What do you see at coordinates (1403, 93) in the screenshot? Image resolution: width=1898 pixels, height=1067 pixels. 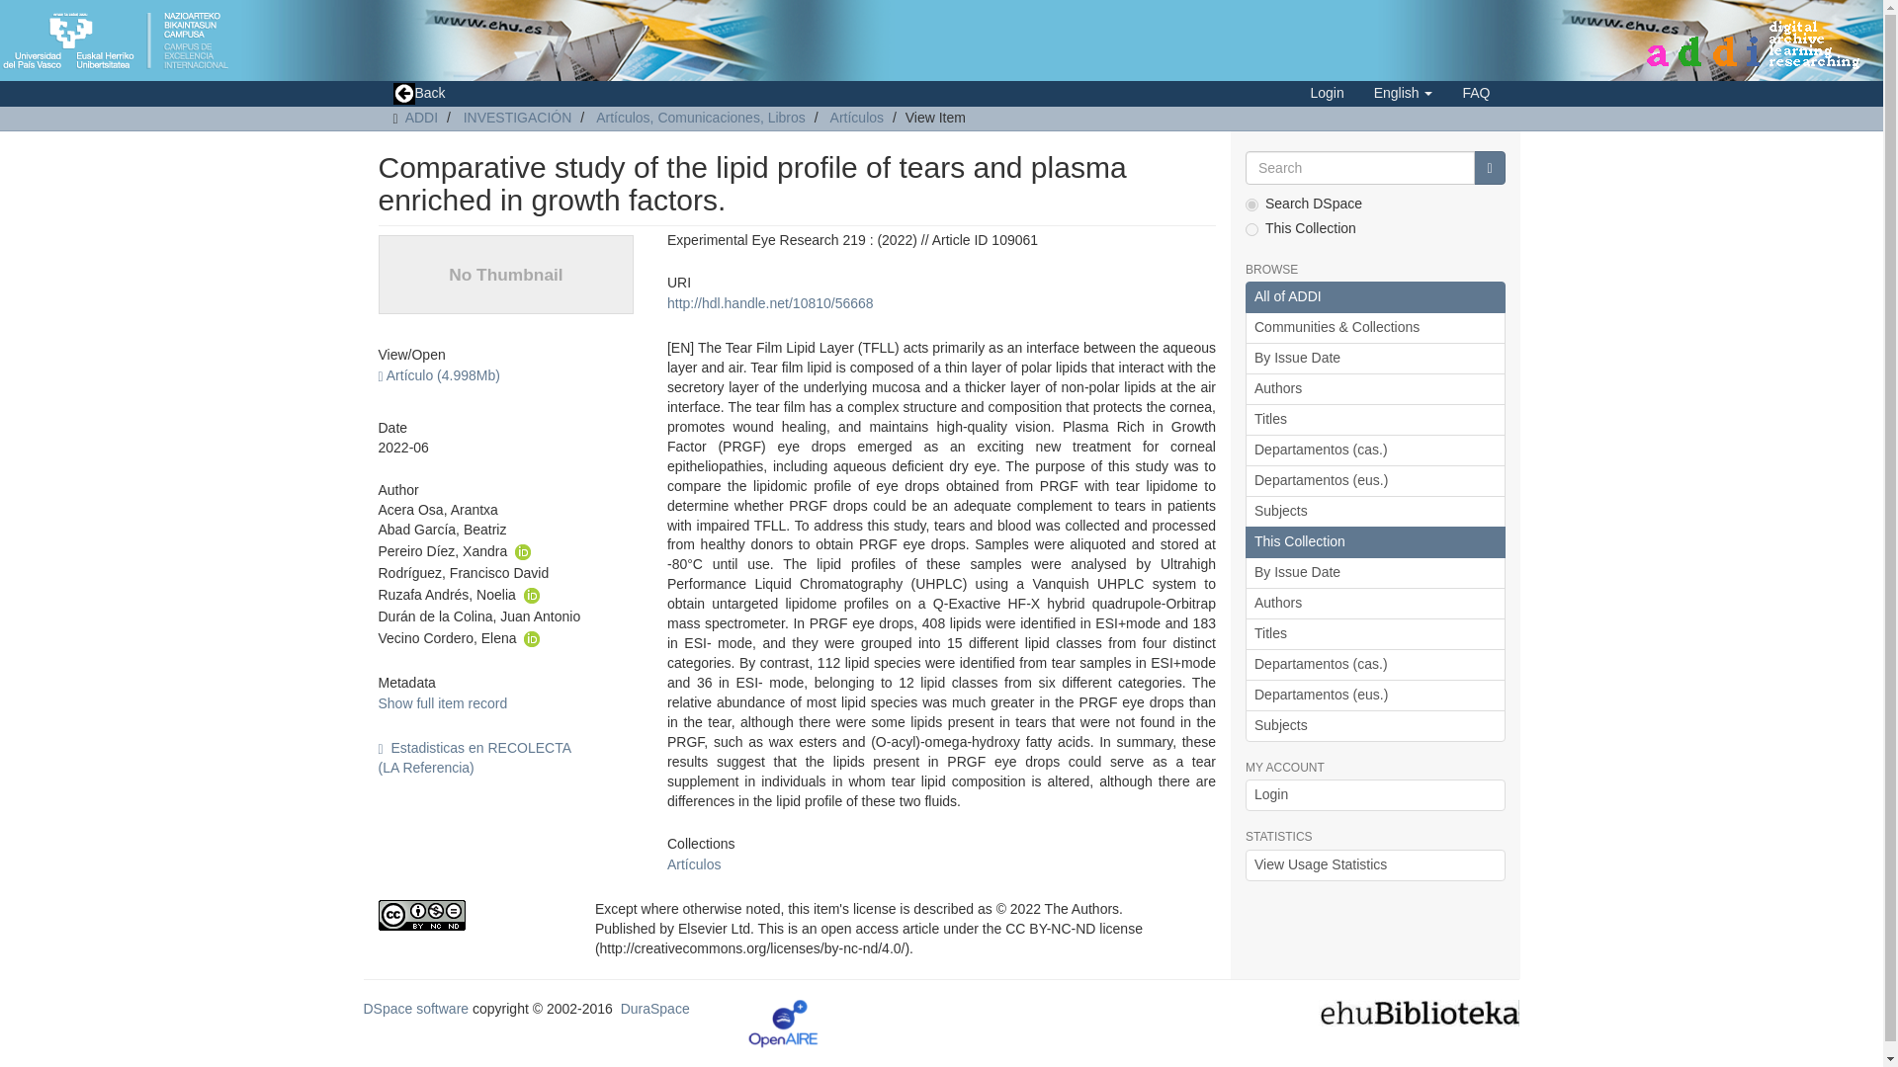 I see `English ` at bounding box center [1403, 93].